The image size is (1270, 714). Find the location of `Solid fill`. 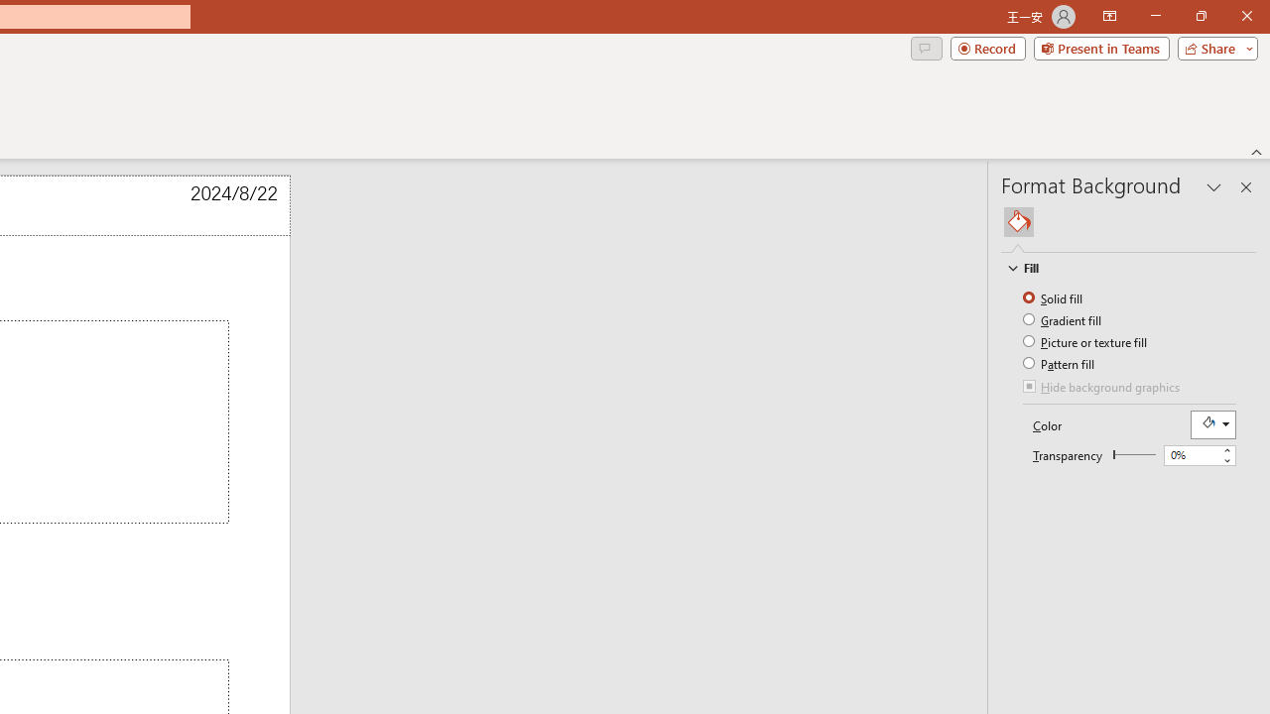

Solid fill is located at coordinates (1054, 297).